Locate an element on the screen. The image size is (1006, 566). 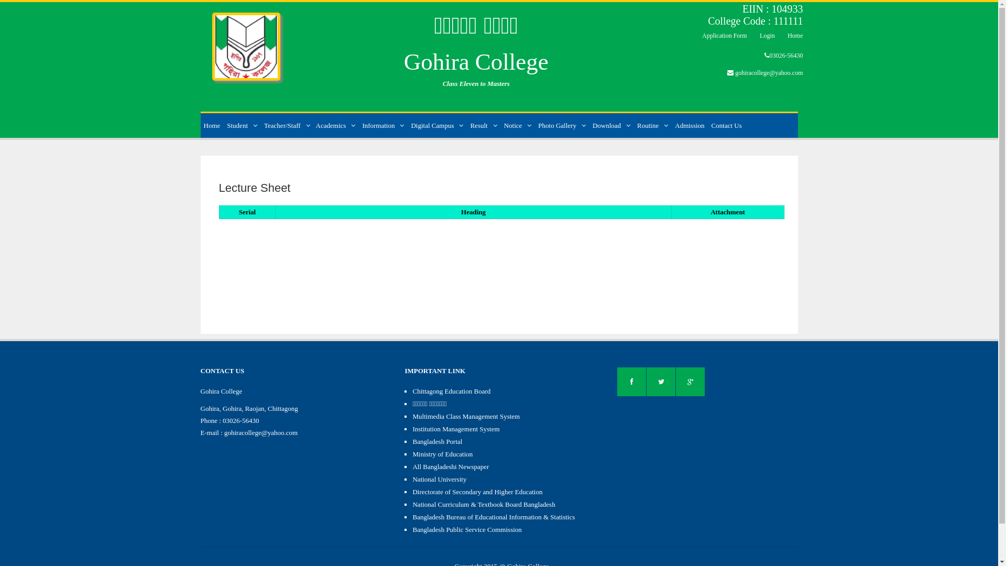
Digital Campus is located at coordinates (437, 126).